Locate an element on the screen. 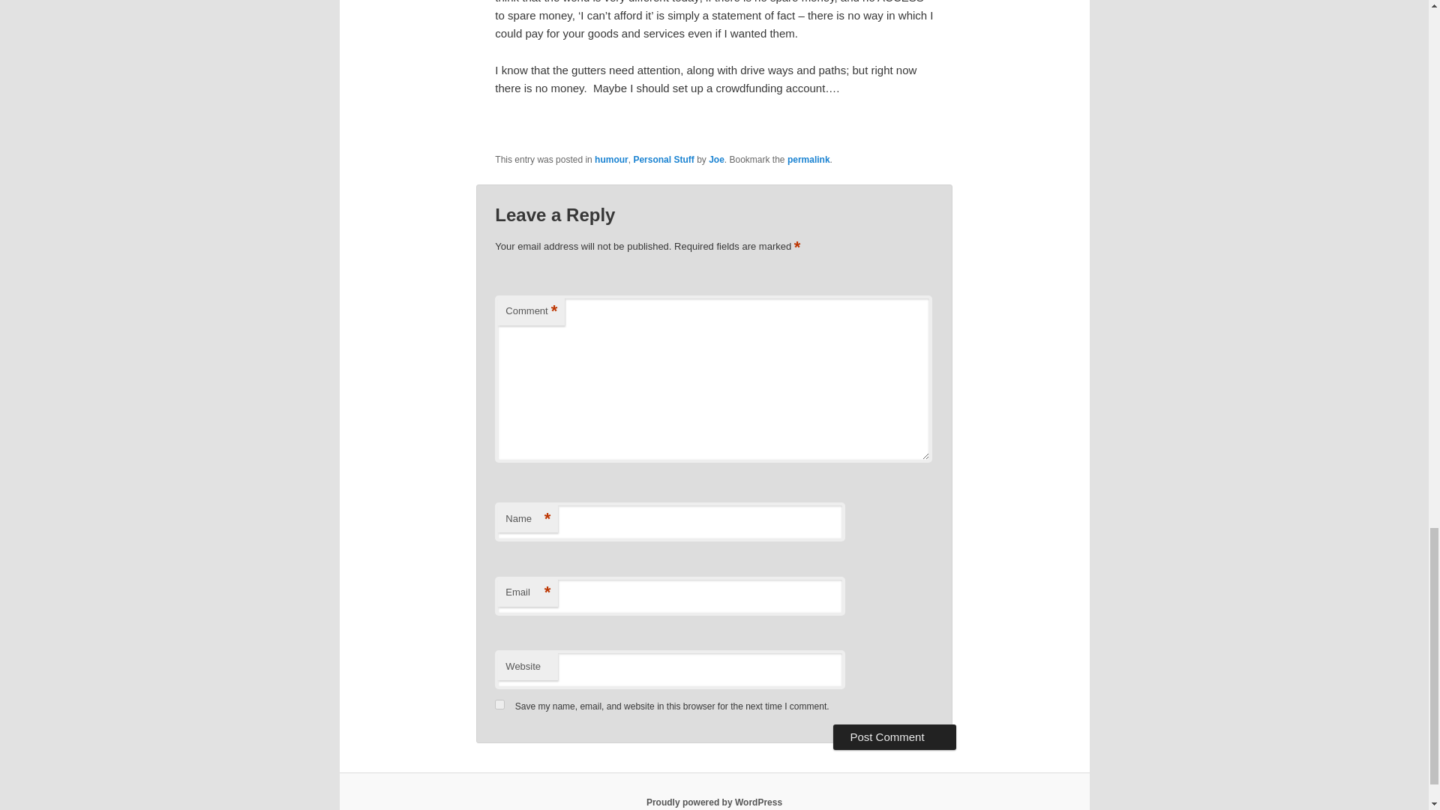 Image resolution: width=1440 pixels, height=810 pixels. Personal Stuff is located at coordinates (663, 160).